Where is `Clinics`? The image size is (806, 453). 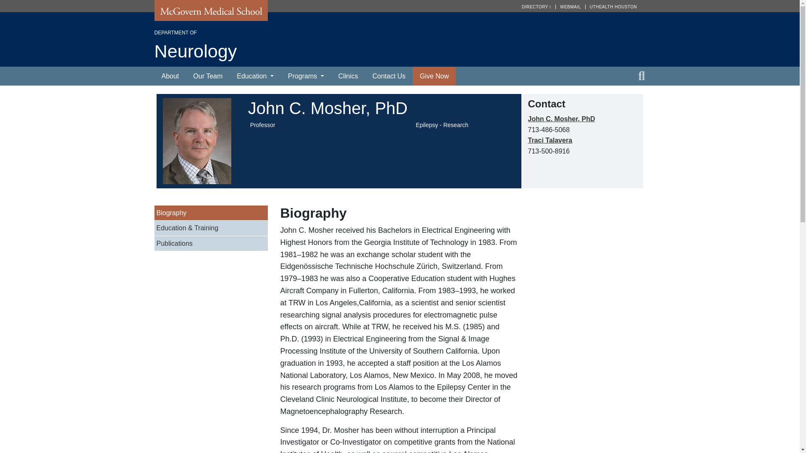
Clinics is located at coordinates (348, 76).